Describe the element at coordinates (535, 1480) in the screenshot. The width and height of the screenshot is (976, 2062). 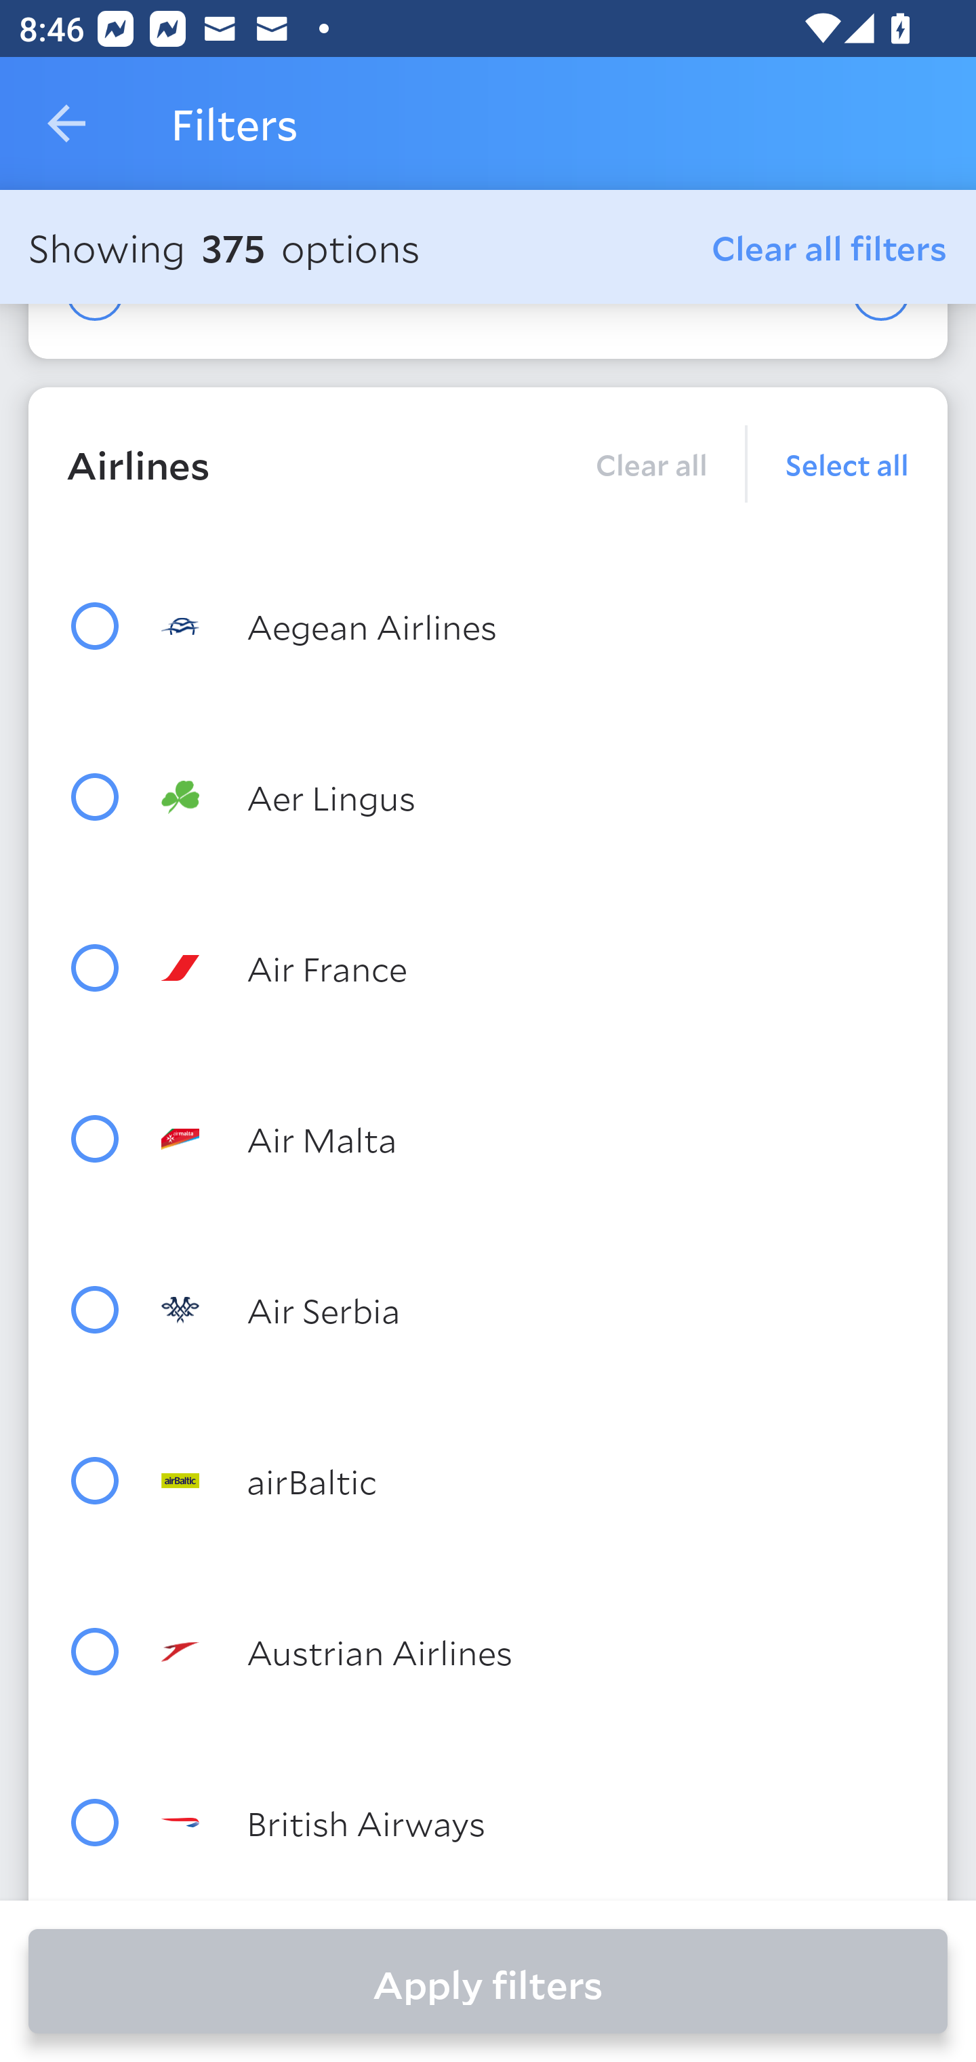
I see `airBaltic` at that location.